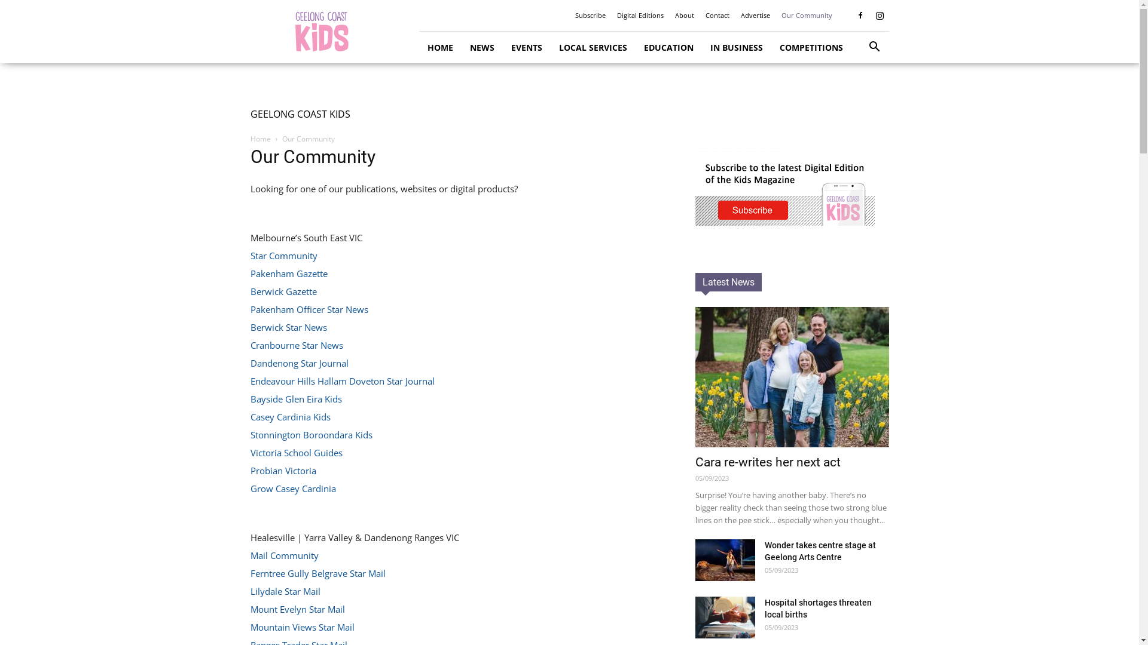 This screenshot has width=1148, height=645. What do you see at coordinates (284, 555) in the screenshot?
I see `Mail Community` at bounding box center [284, 555].